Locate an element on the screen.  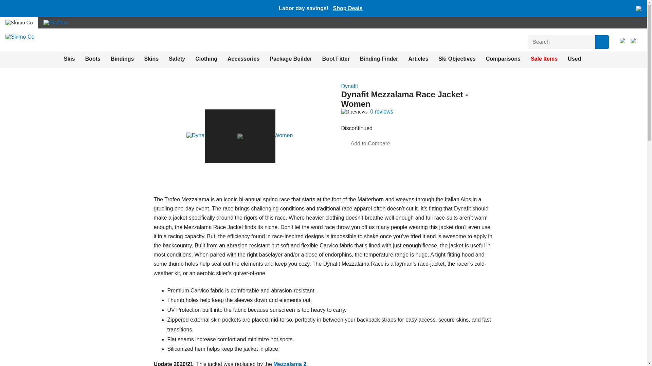
Skimo Co is located at coordinates (20, 37).